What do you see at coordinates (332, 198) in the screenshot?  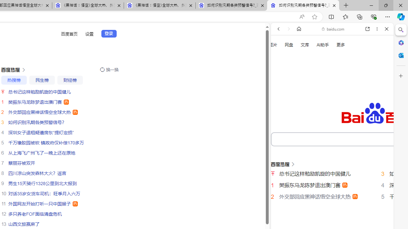 I see `English (Uk)` at bounding box center [332, 198].